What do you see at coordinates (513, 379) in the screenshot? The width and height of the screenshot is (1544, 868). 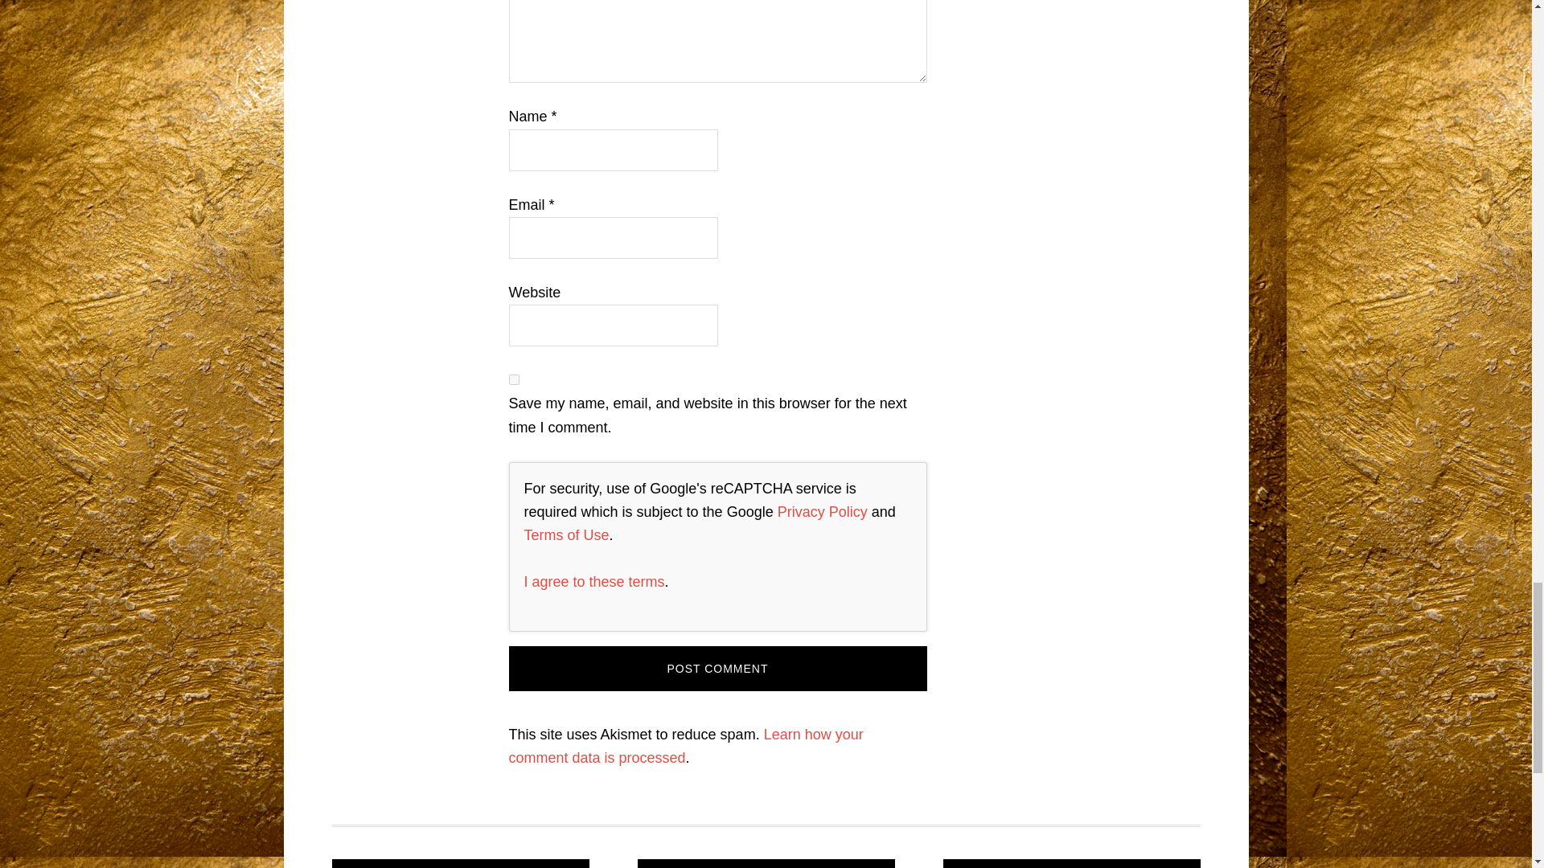 I see `yes` at bounding box center [513, 379].